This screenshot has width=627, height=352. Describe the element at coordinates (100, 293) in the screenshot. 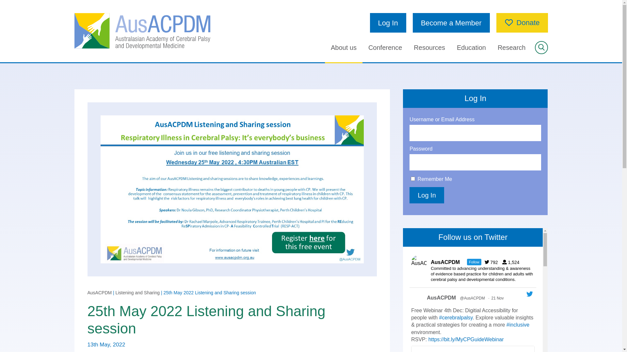

I see `AusACPDM` at that location.